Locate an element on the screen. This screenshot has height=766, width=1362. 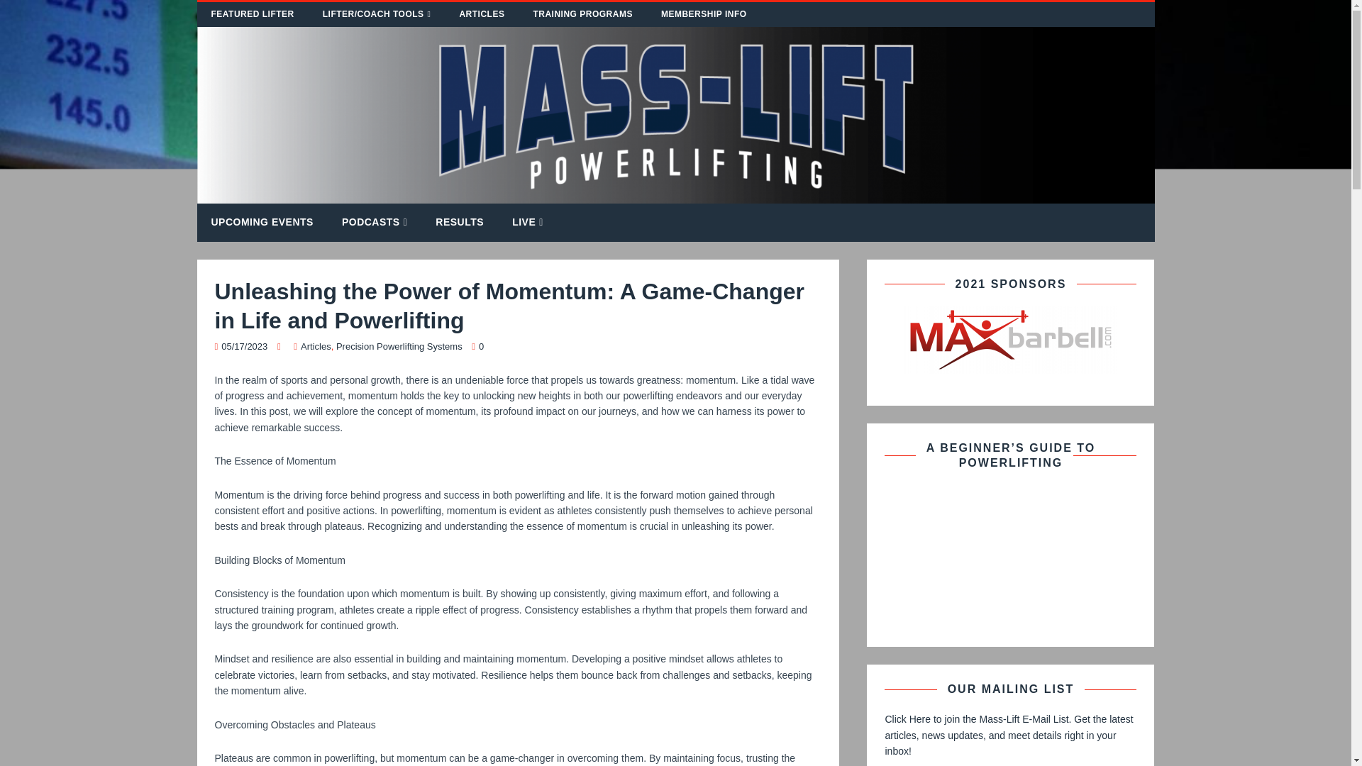
MEMBERSHIP INFO is located at coordinates (704, 14).